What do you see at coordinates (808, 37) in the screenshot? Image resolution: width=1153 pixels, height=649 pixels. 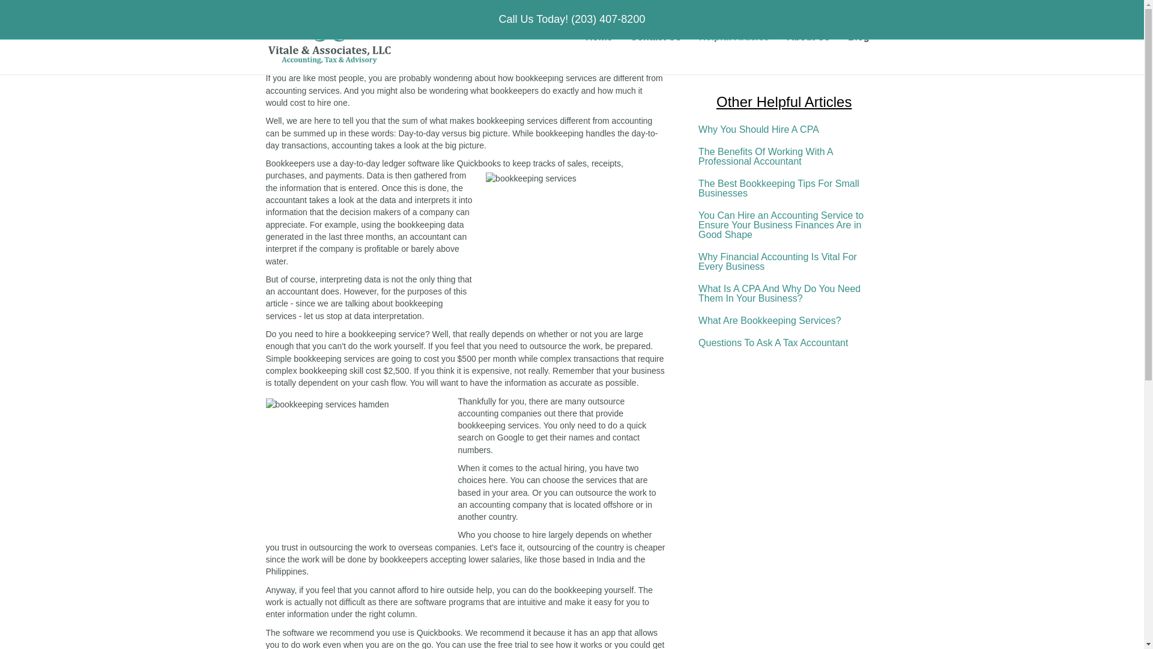 I see `About Us` at bounding box center [808, 37].